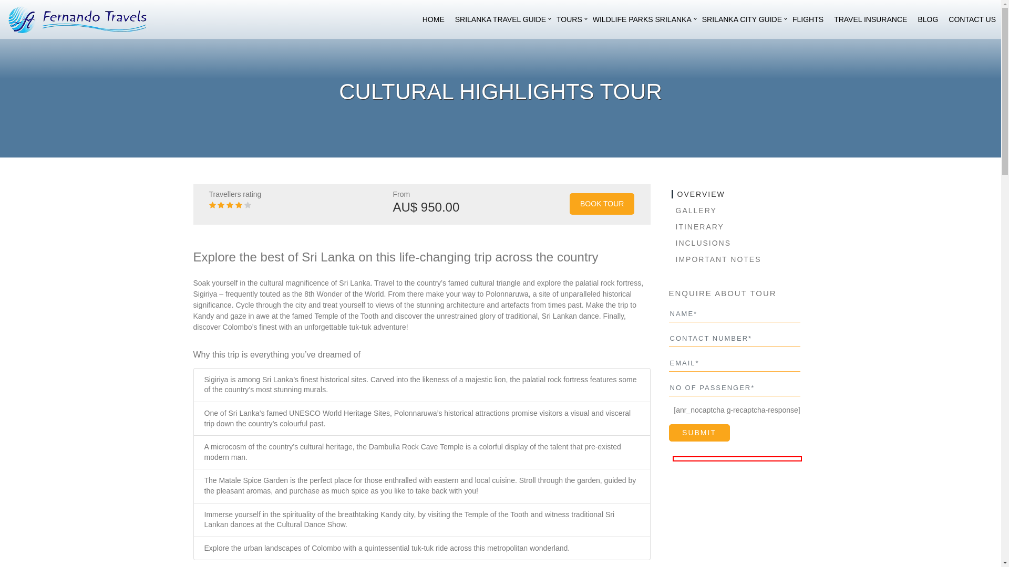 Image resolution: width=1009 pixels, height=567 pixels. I want to click on WILDLIFE PARKS SRILANKA, so click(642, 19).